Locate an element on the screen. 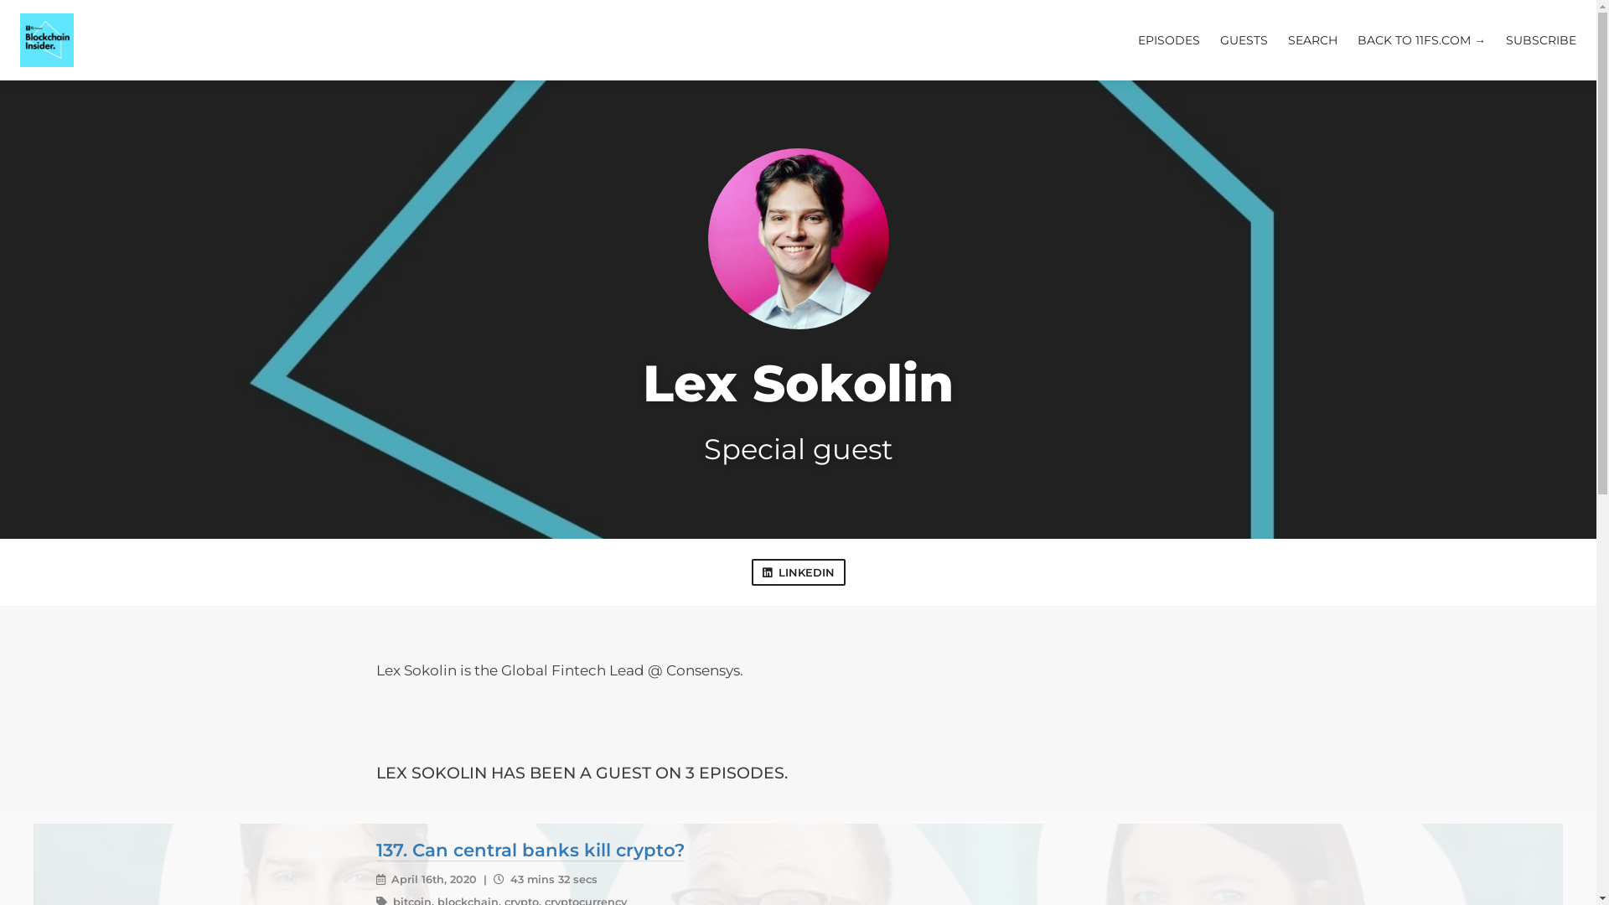  137. Can central banks kill crypto? is located at coordinates (530, 850).